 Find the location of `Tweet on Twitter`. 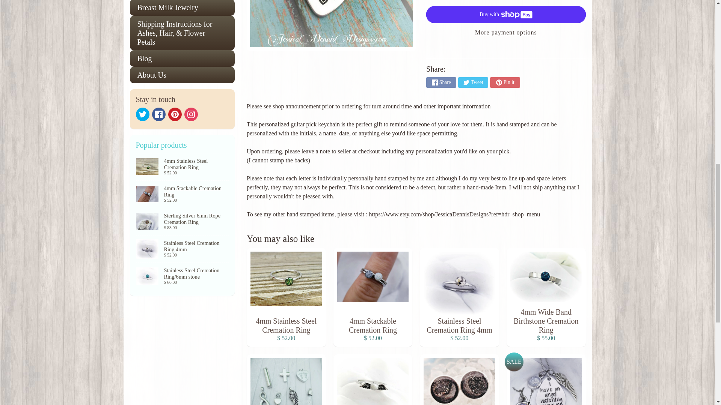

Tweet on Twitter is located at coordinates (473, 1).